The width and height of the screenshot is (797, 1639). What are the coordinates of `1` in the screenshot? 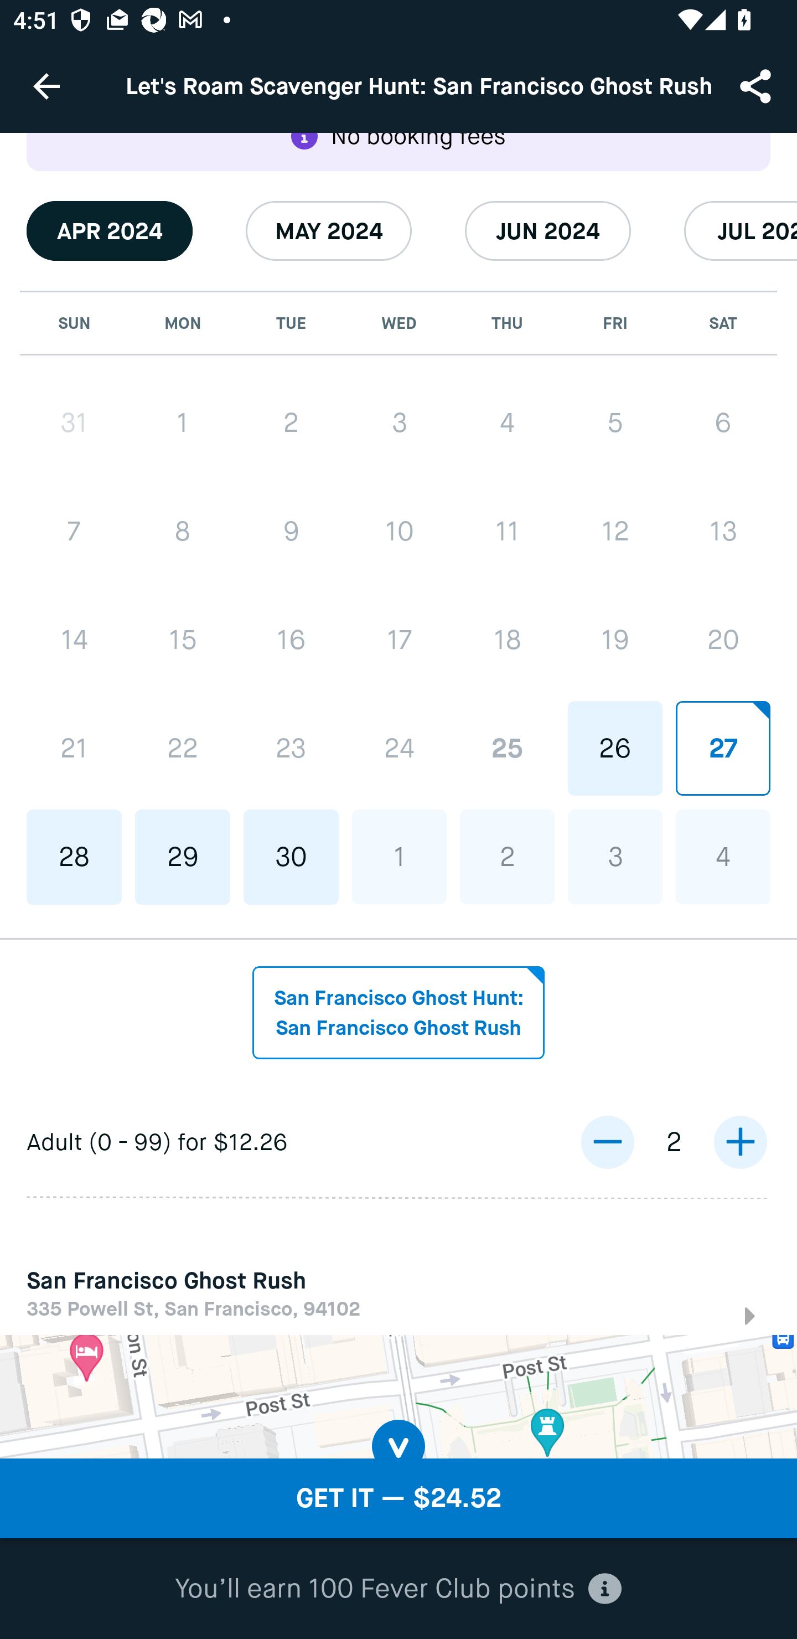 It's located at (399, 857).